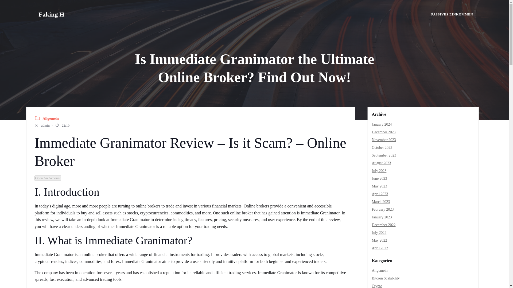 Image resolution: width=513 pixels, height=288 pixels. Describe the element at coordinates (382, 124) in the screenshot. I see `January 2024` at that location.